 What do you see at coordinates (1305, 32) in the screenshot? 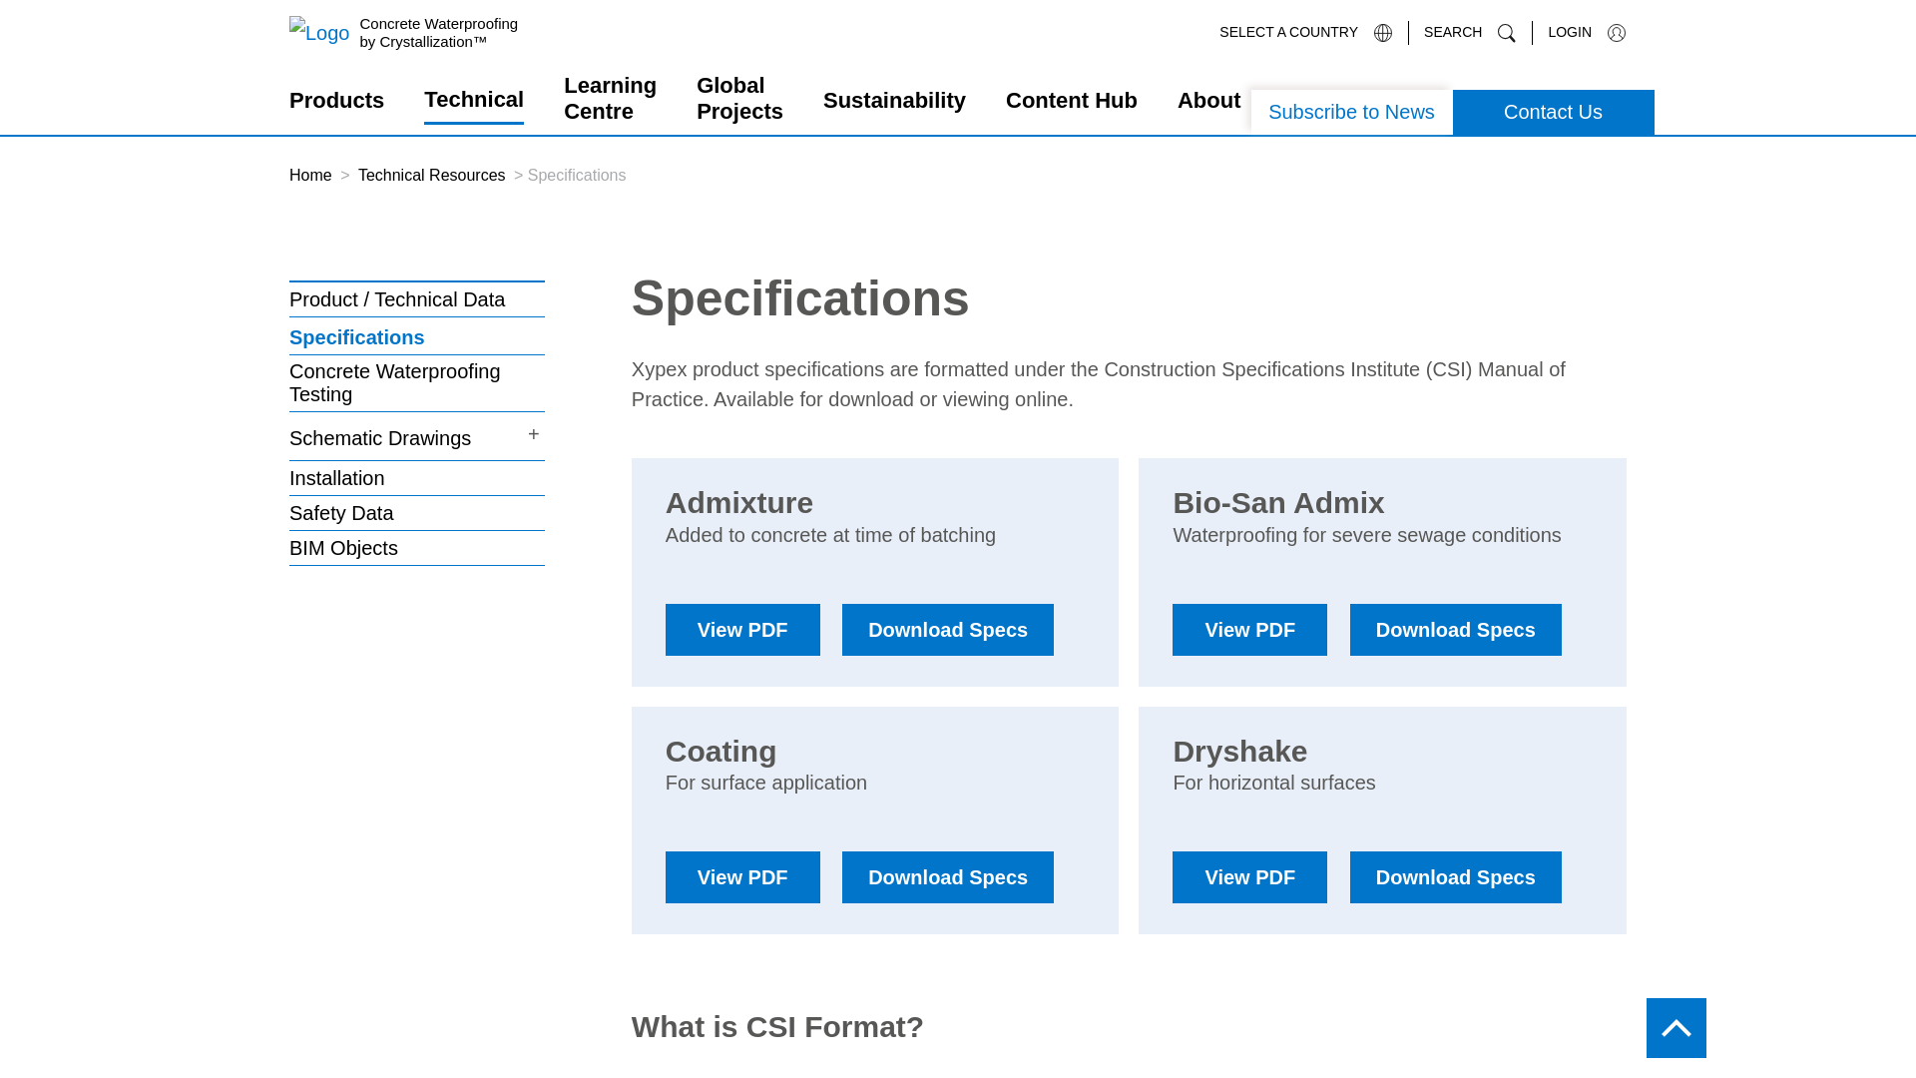
I see `SELECT A COUNTRY` at bounding box center [1305, 32].